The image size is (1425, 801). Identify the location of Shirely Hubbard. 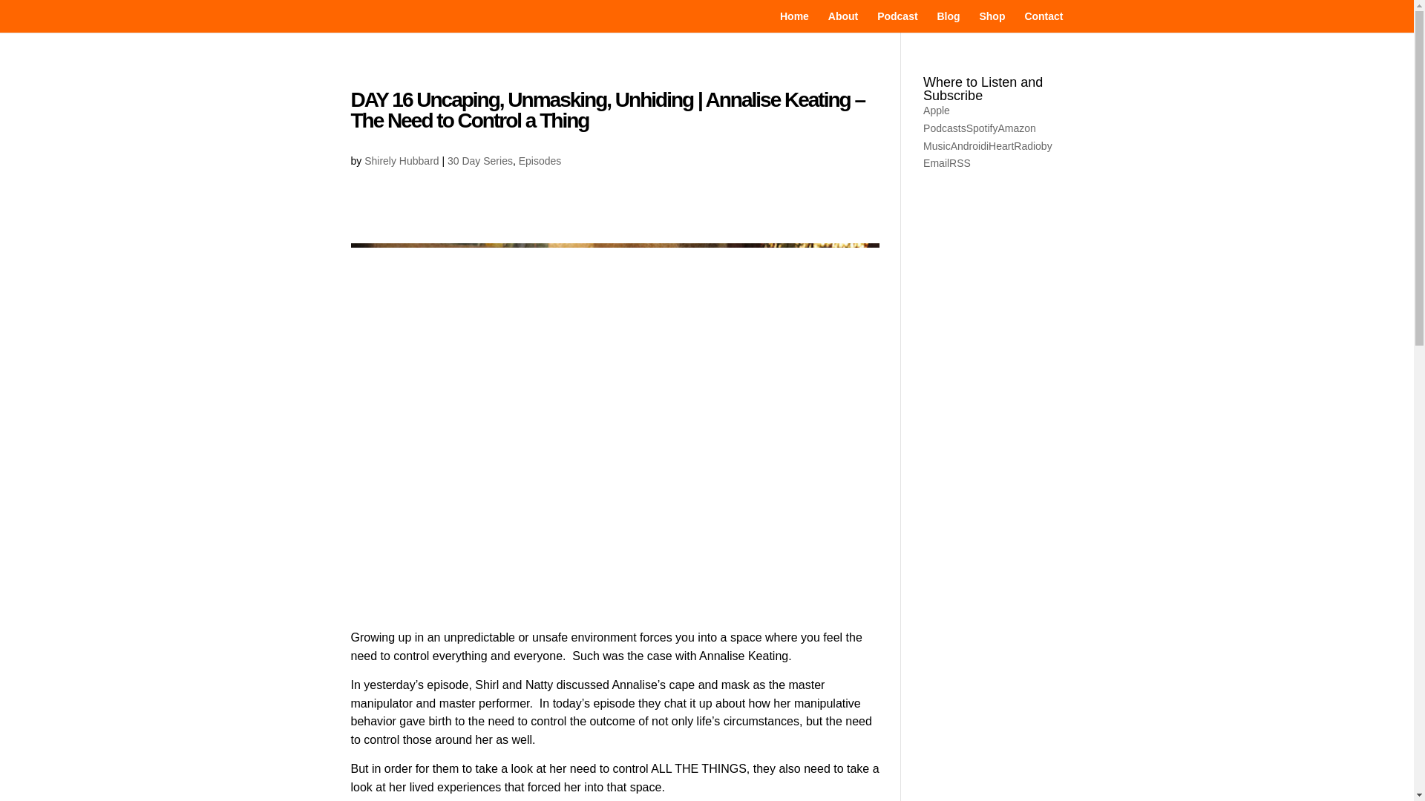
(402, 160).